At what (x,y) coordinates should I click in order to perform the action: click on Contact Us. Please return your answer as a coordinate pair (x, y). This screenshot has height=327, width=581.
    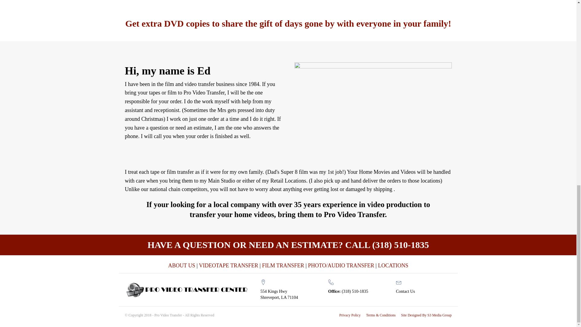
    Looking at the image, I should click on (405, 291).